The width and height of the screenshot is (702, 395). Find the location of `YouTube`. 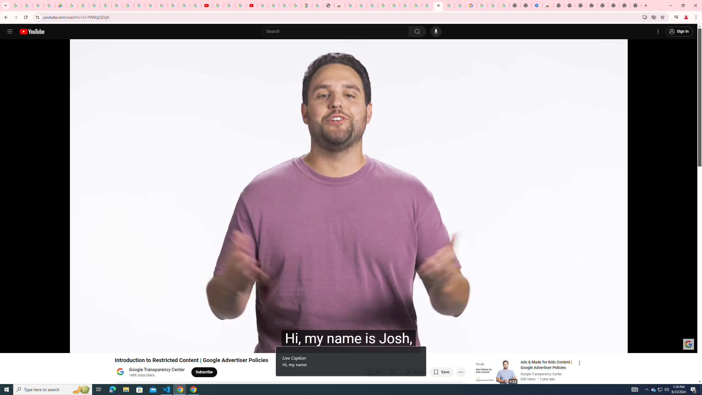

YouTube is located at coordinates (150, 5).